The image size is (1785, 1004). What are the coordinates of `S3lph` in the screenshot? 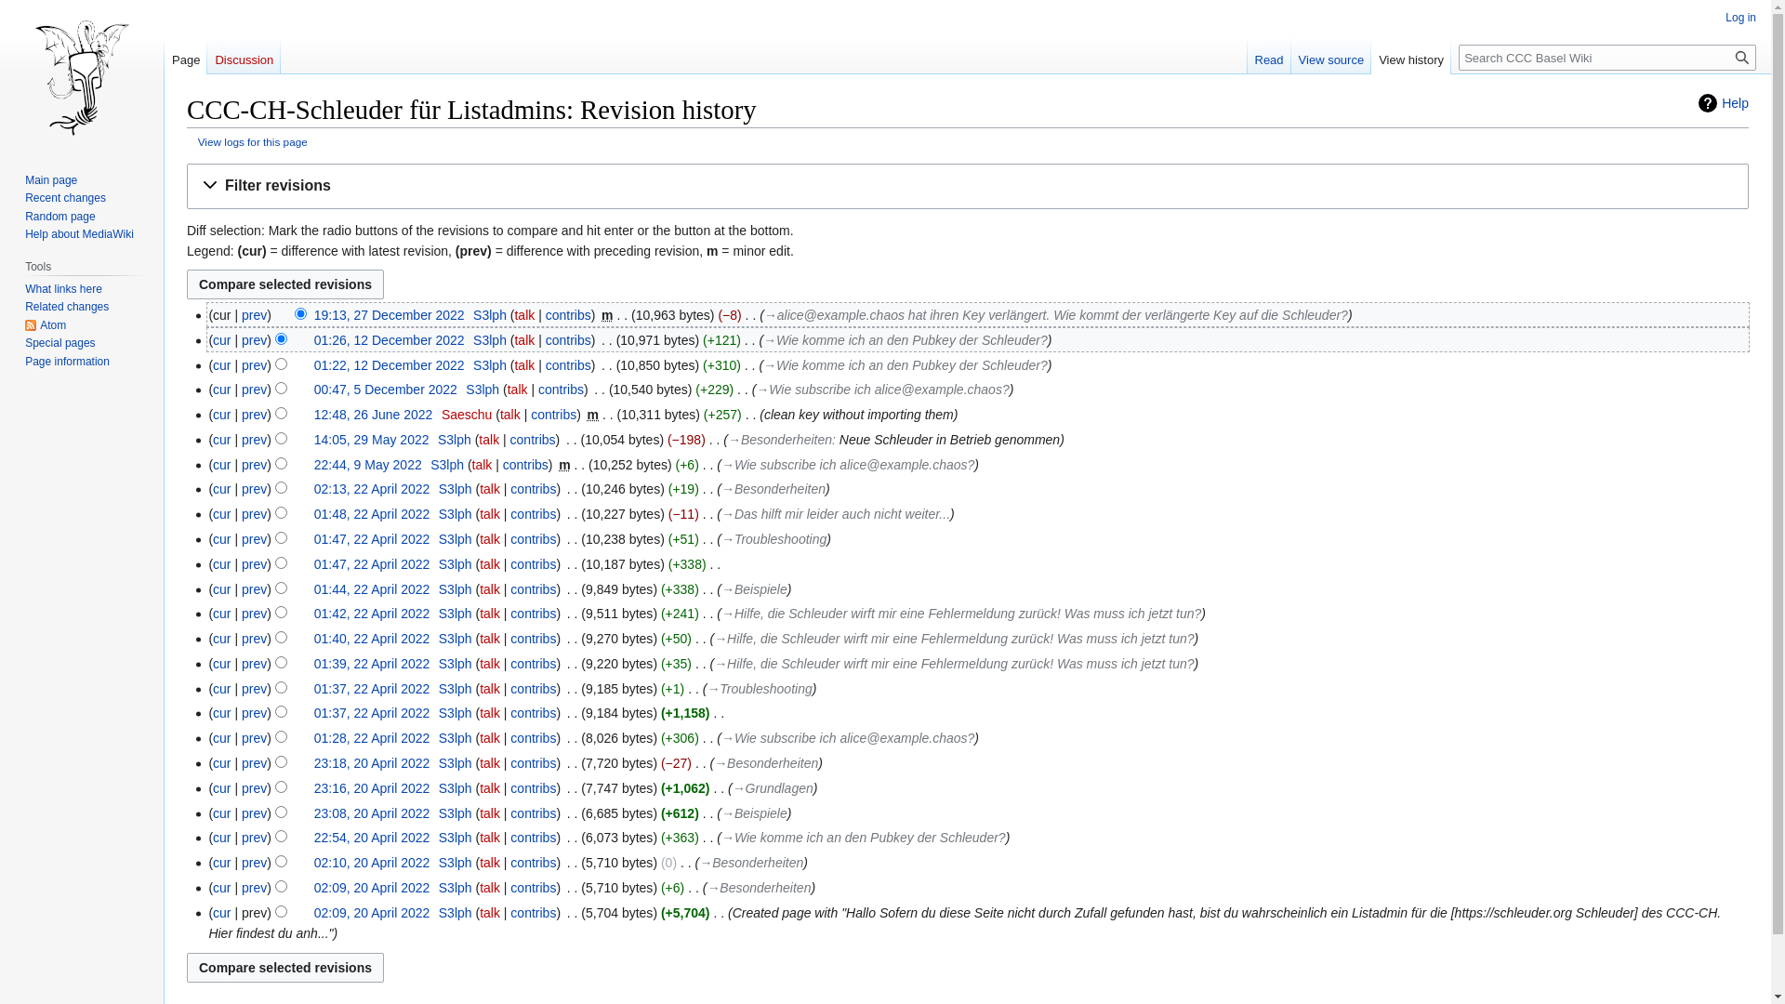 It's located at (456, 738).